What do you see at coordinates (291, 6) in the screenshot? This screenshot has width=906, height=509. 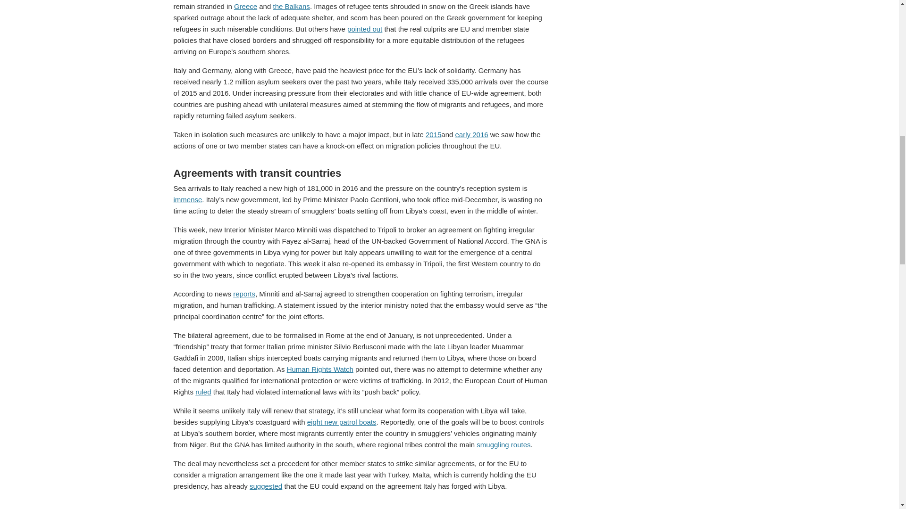 I see `the Balkans` at bounding box center [291, 6].